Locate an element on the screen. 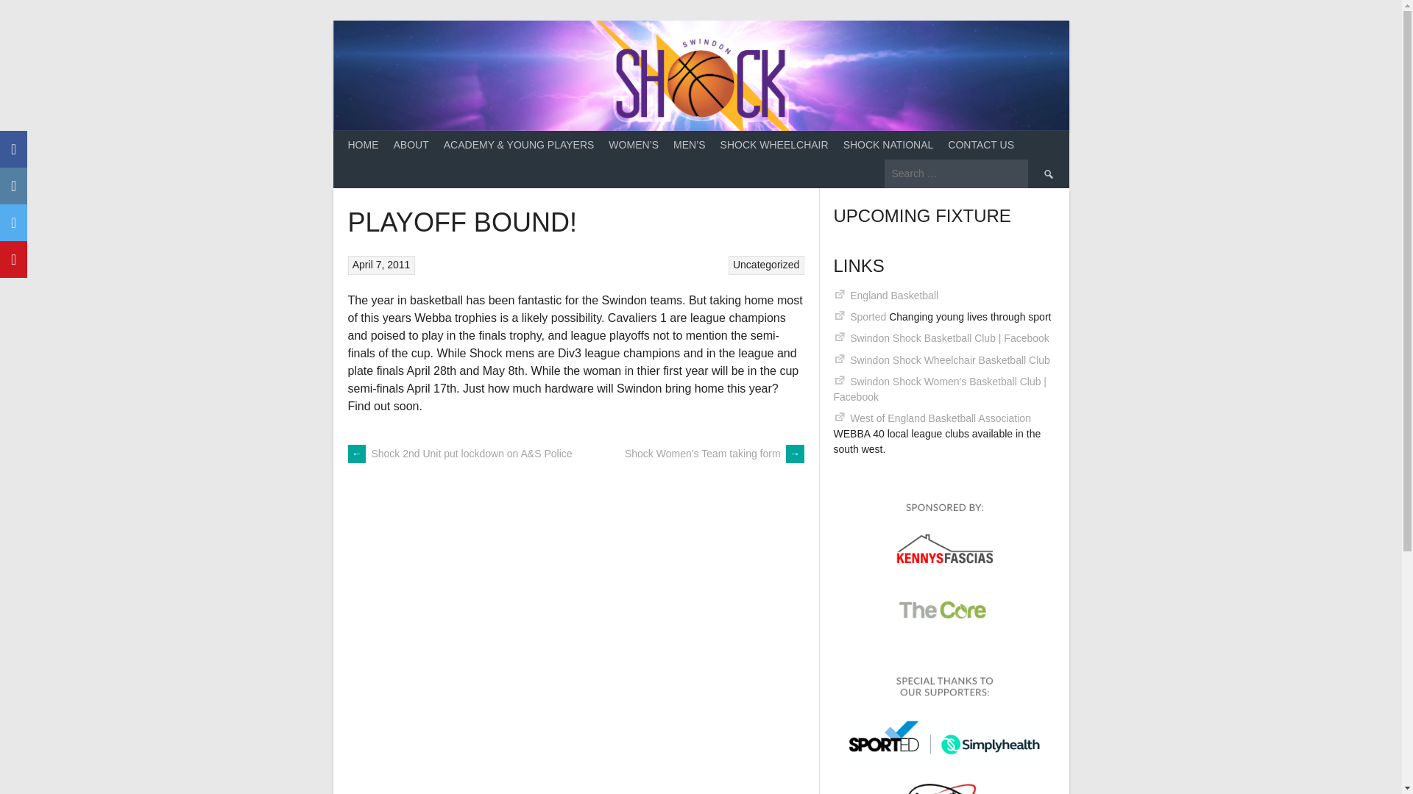 The image size is (1413, 794). WEBBA 40 local league clubs available in the south west. is located at coordinates (941, 418).